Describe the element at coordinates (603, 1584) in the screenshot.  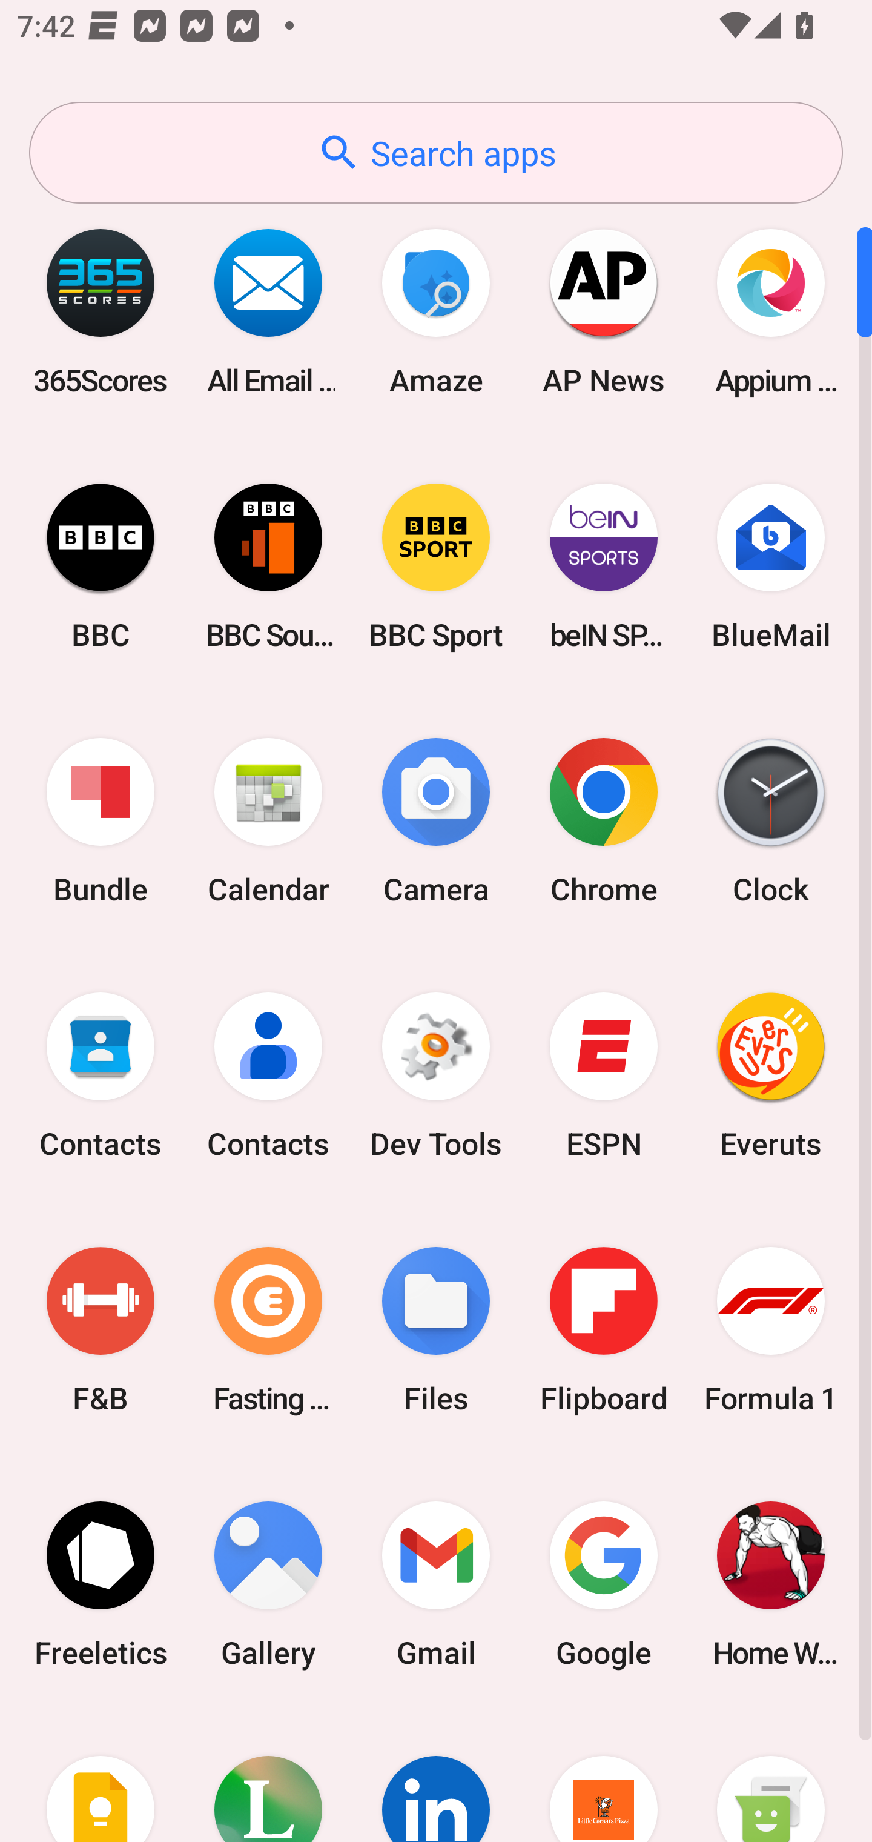
I see `Google` at that location.